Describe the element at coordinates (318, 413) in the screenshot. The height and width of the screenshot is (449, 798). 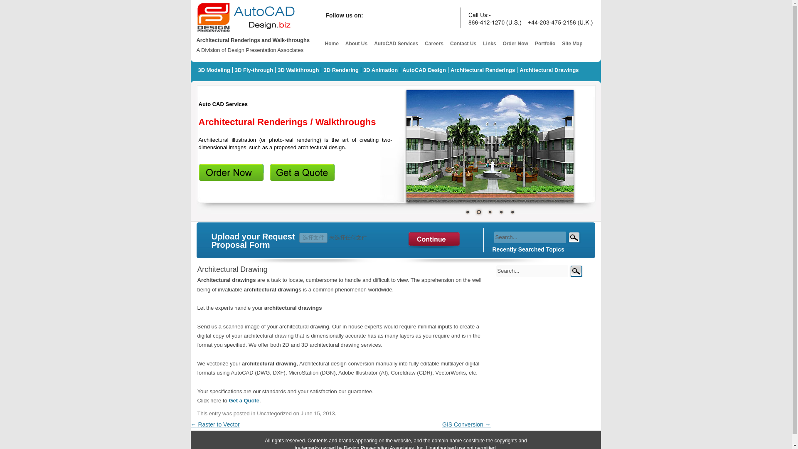
I see `June 15, 2013` at that location.